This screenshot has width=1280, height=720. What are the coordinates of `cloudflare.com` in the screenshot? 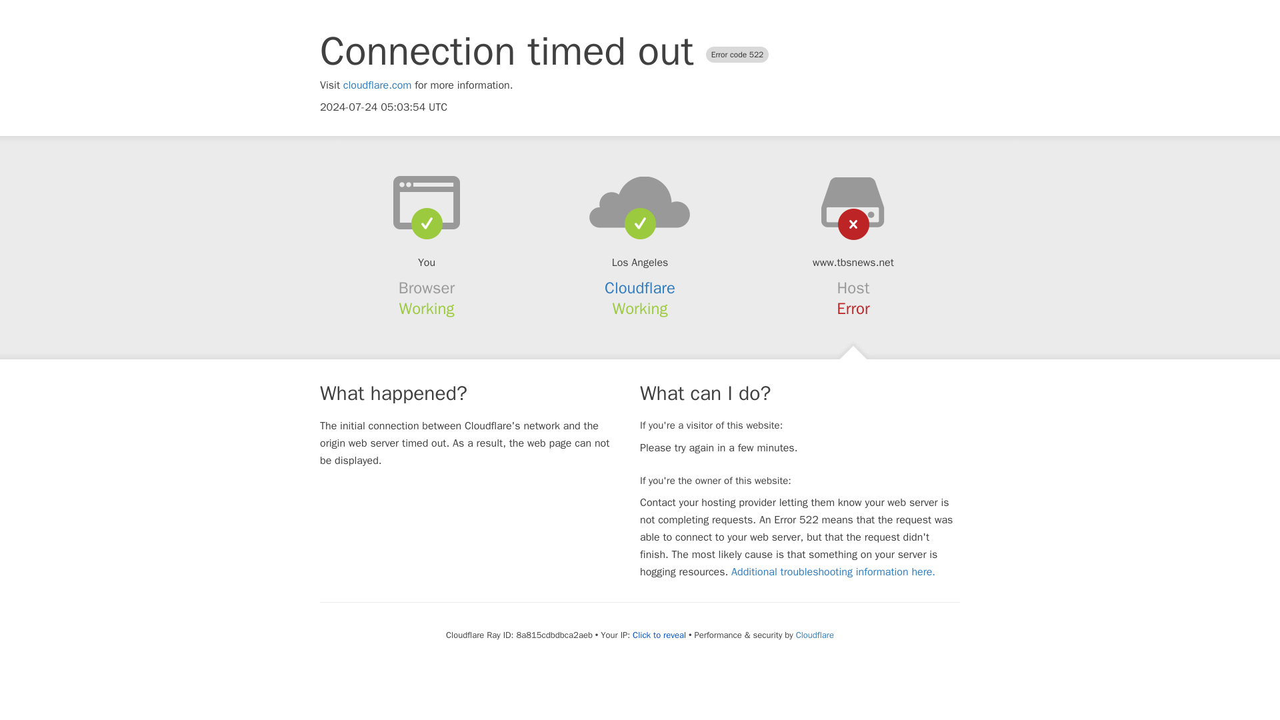 It's located at (377, 85).